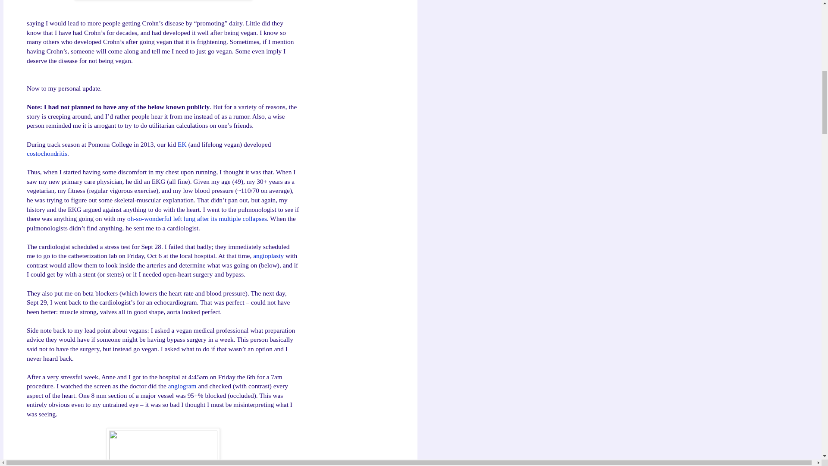 The width and height of the screenshot is (828, 466). What do you see at coordinates (197, 218) in the screenshot?
I see `oh-so-wonderful left lung after its multiple collapses` at bounding box center [197, 218].